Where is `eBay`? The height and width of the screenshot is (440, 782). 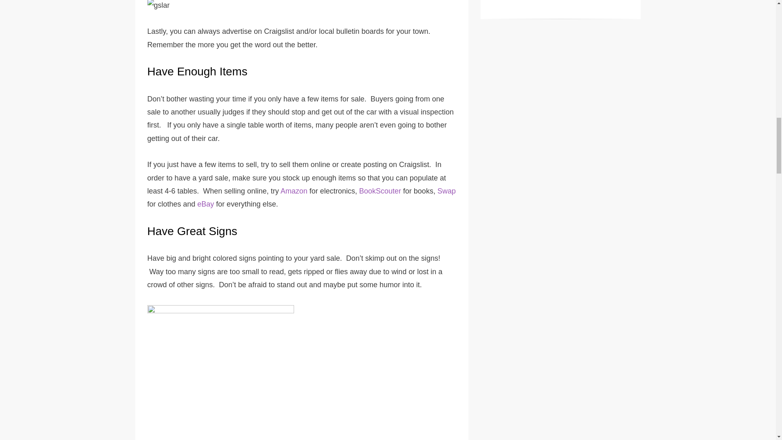
eBay is located at coordinates (206, 204).